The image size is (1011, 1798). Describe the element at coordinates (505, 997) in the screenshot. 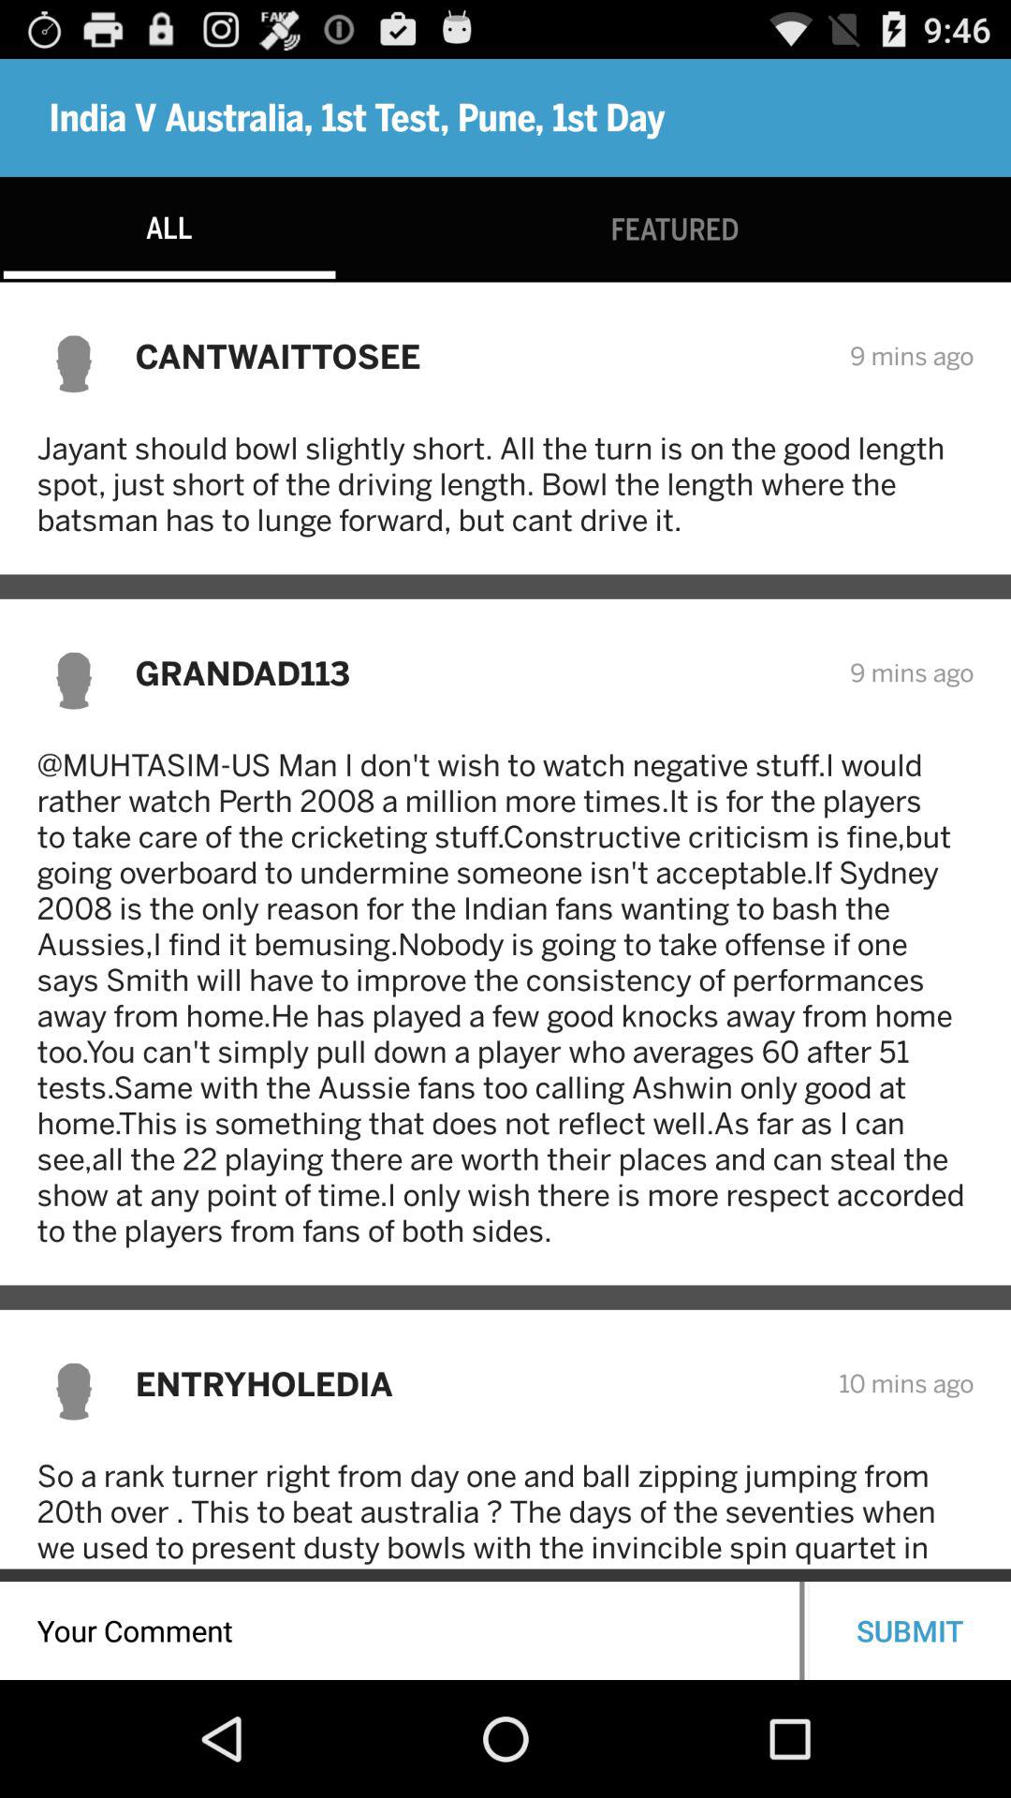

I see `scroll to the muhtasim us man item` at that location.